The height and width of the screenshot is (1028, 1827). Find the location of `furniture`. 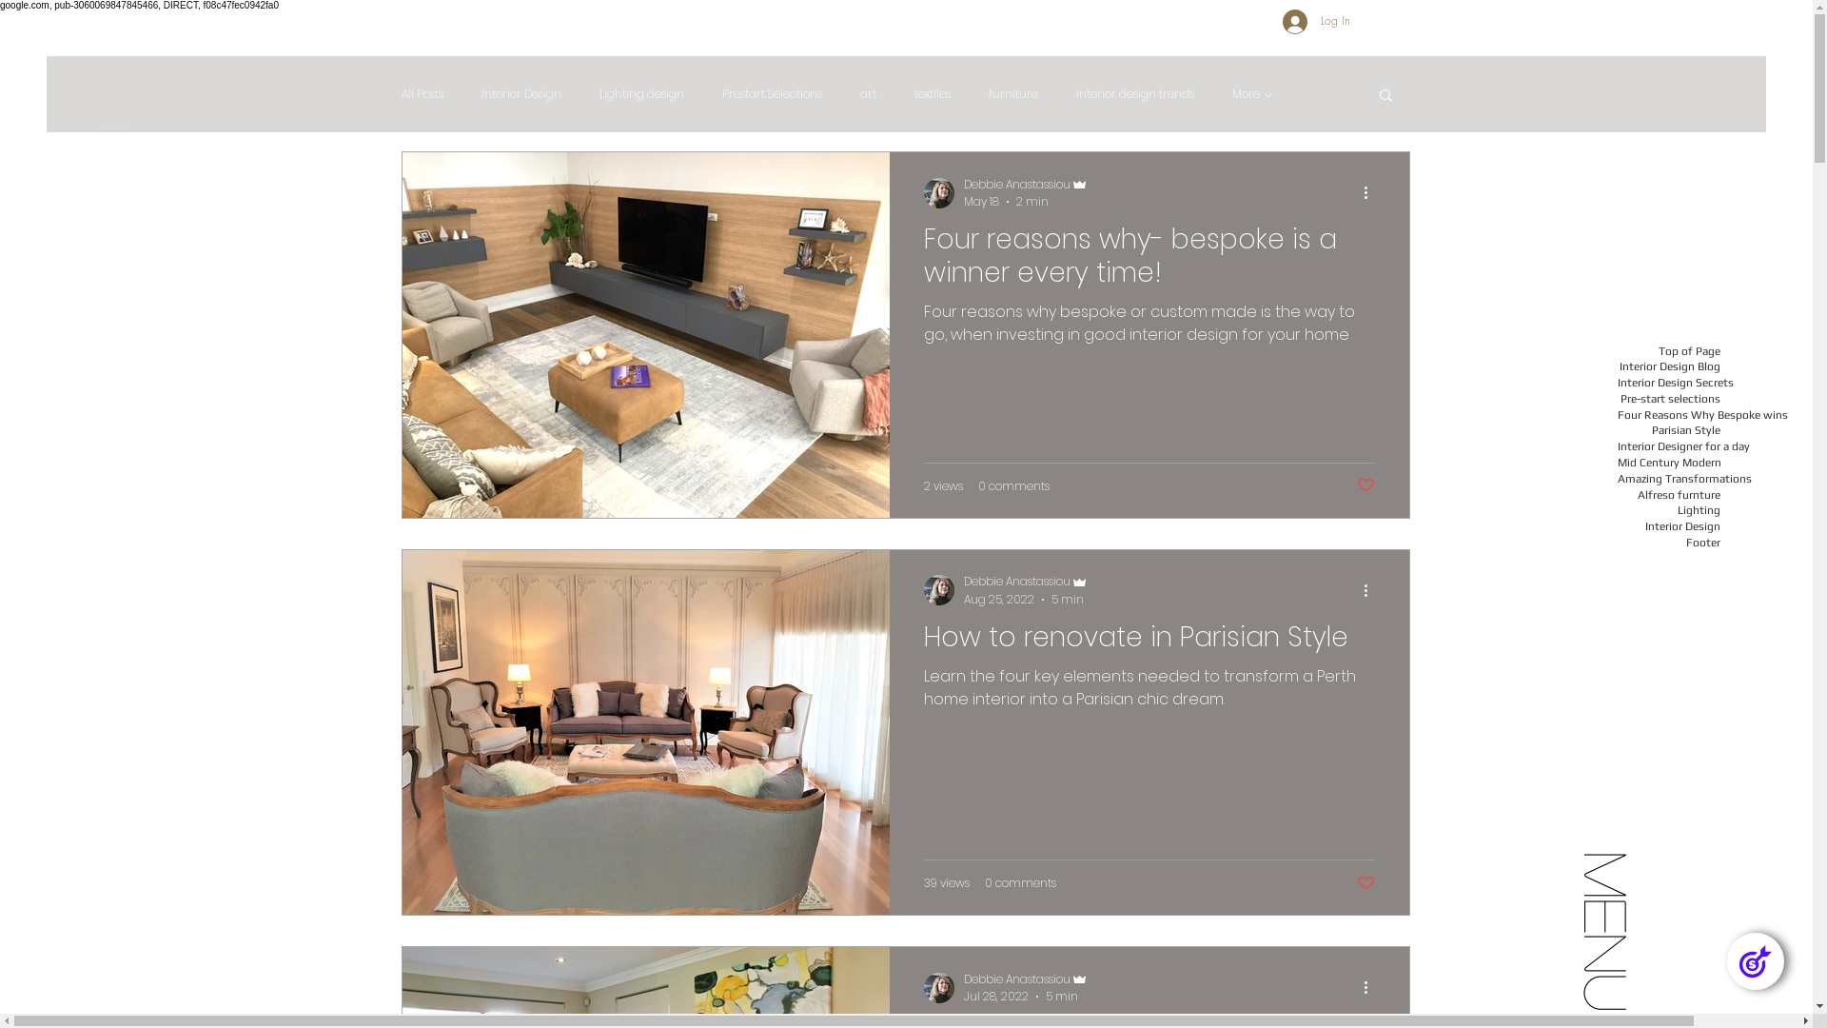

furniture is located at coordinates (1013, 94).